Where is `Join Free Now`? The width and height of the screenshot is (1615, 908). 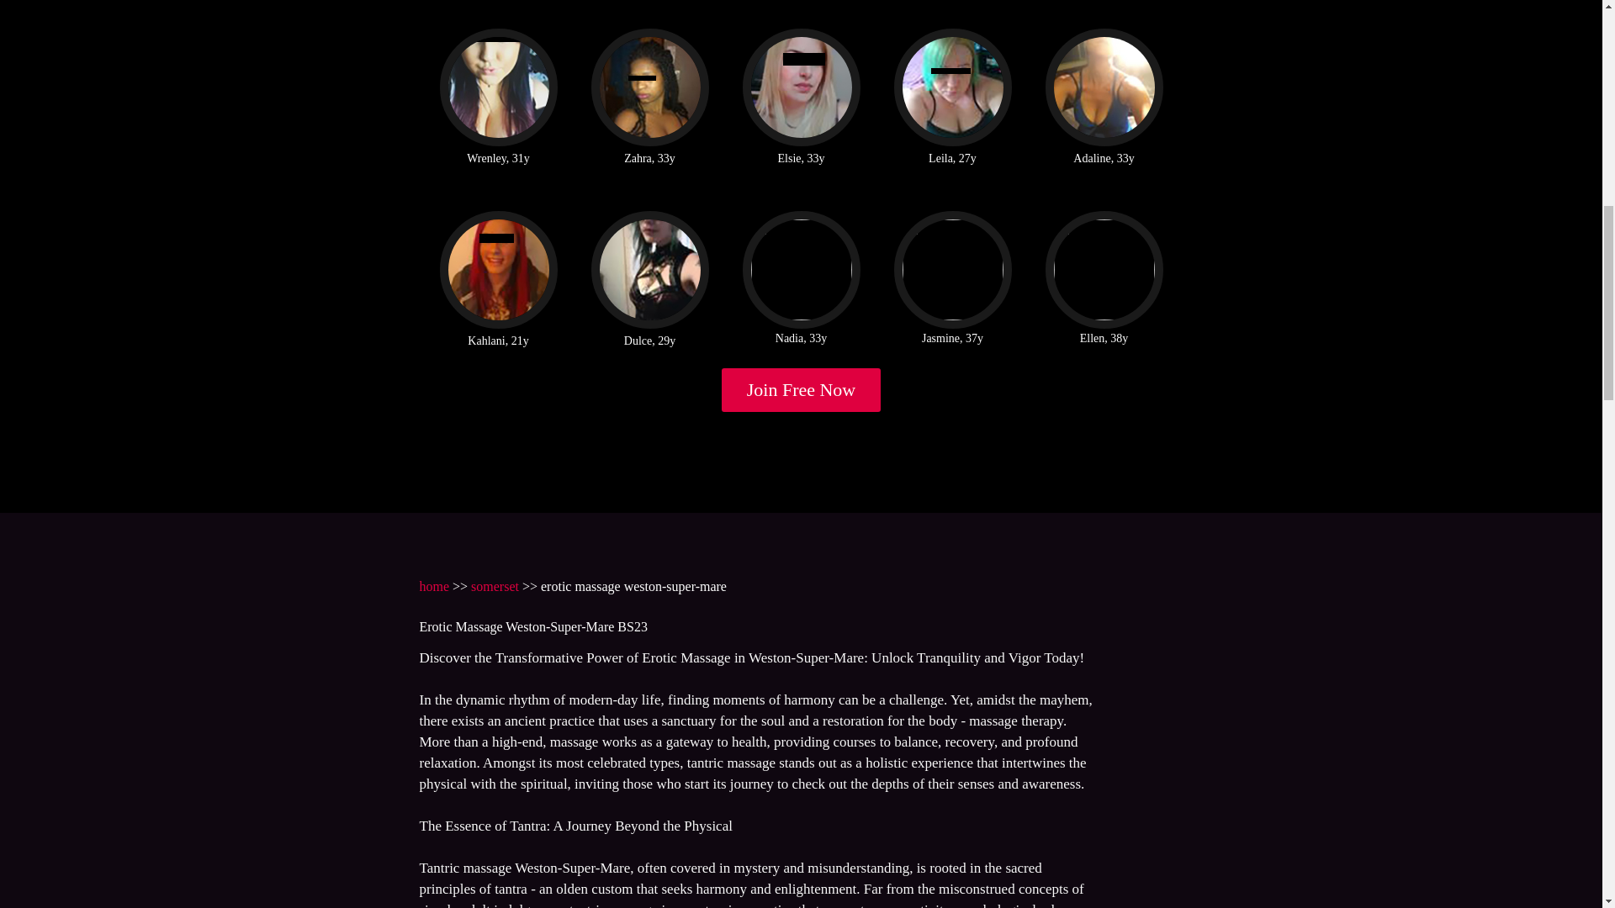
Join Free Now is located at coordinates (802, 390).